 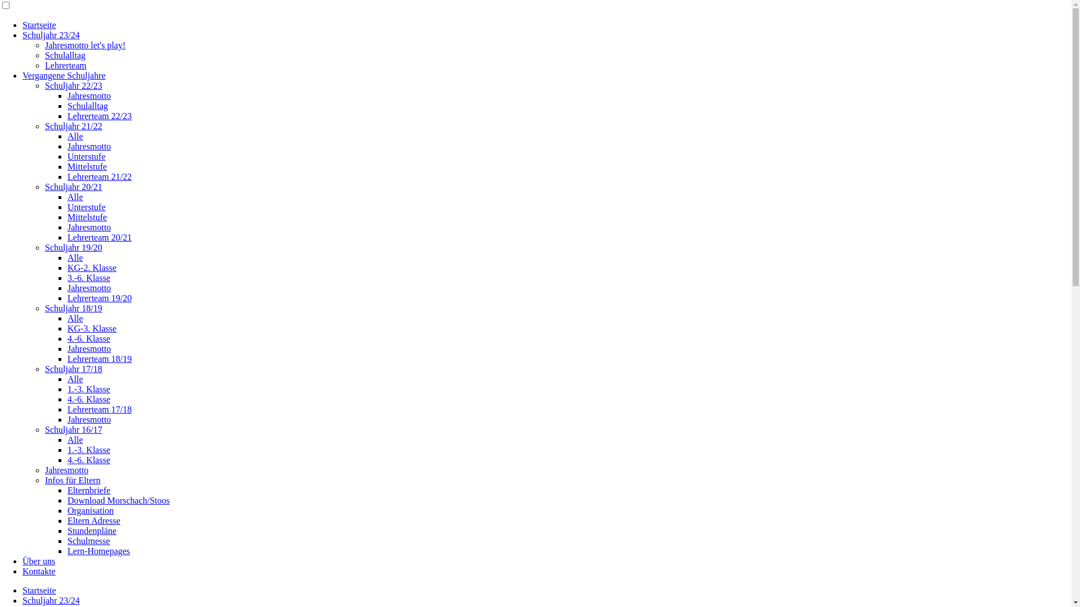 I want to click on 4.-6. Klasse, so click(x=89, y=338).